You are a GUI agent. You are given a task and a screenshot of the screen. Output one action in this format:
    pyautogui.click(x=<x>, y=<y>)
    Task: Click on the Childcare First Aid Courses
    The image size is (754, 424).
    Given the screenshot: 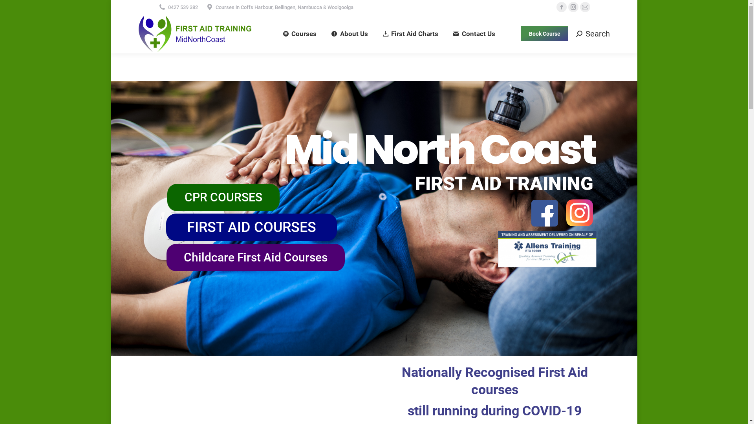 What is the action you would take?
    pyautogui.click(x=256, y=258)
    